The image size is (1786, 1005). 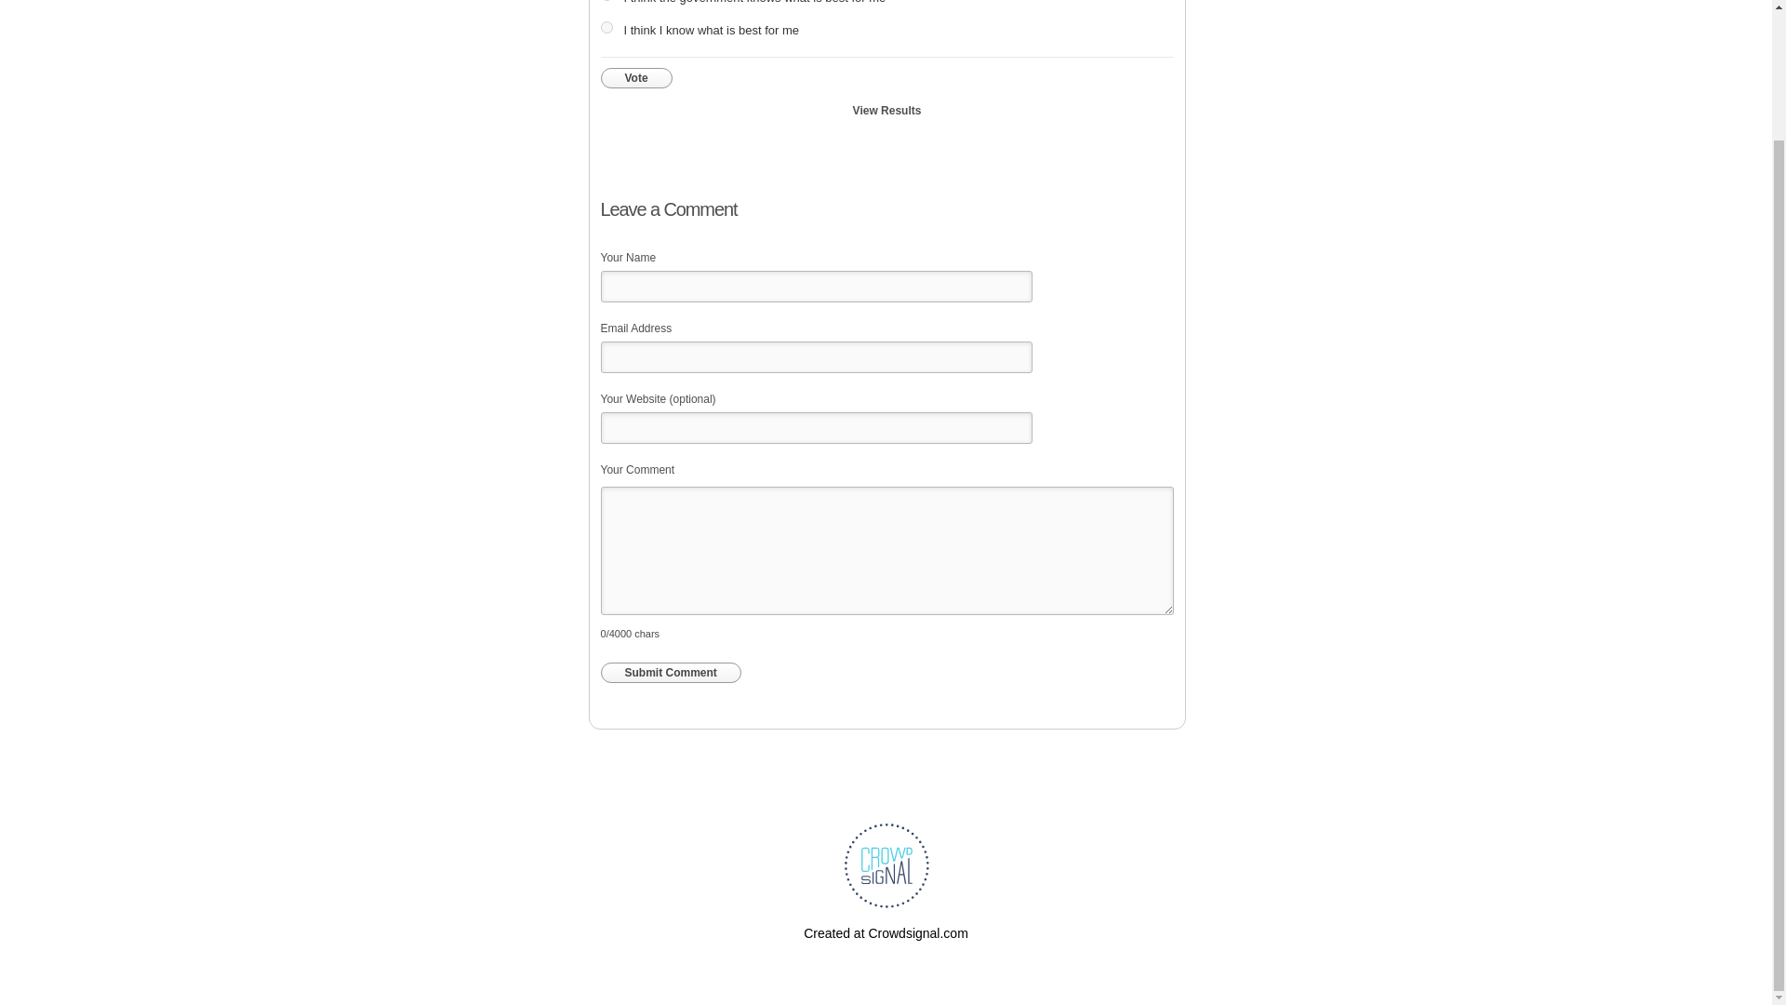 What do you see at coordinates (636, 78) in the screenshot?
I see `Vote` at bounding box center [636, 78].